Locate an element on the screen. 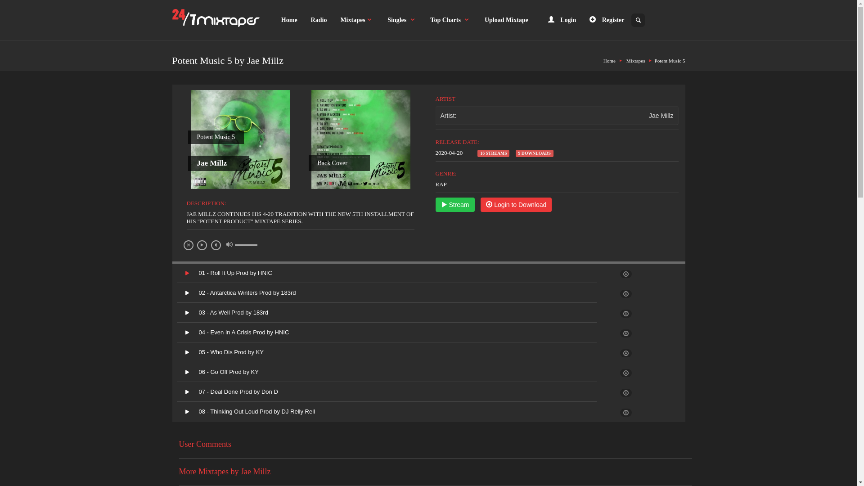 This screenshot has height=486, width=864. Top Charts is located at coordinates (451, 20).